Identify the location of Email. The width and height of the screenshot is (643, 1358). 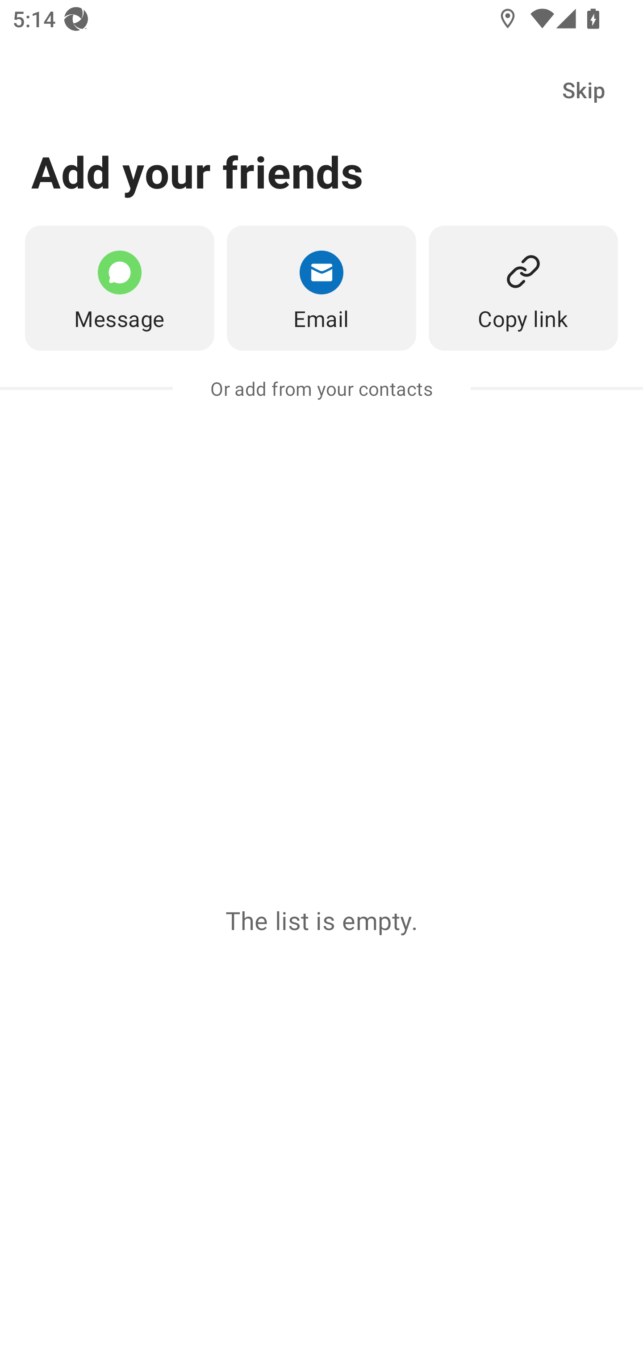
(321, 288).